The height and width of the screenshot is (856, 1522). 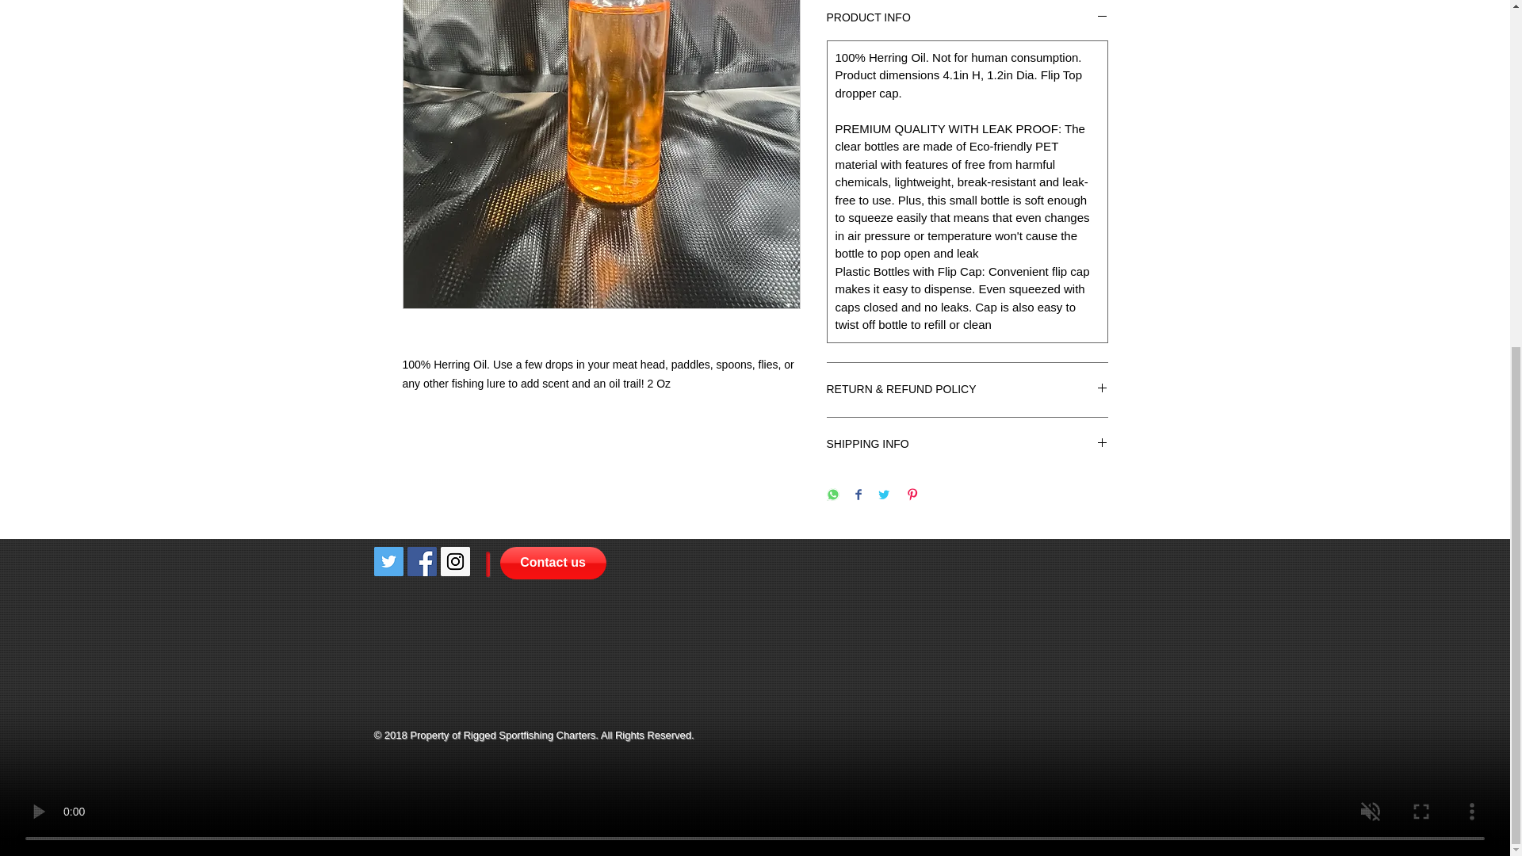 What do you see at coordinates (967, 17) in the screenshot?
I see `PRODUCT INFO` at bounding box center [967, 17].